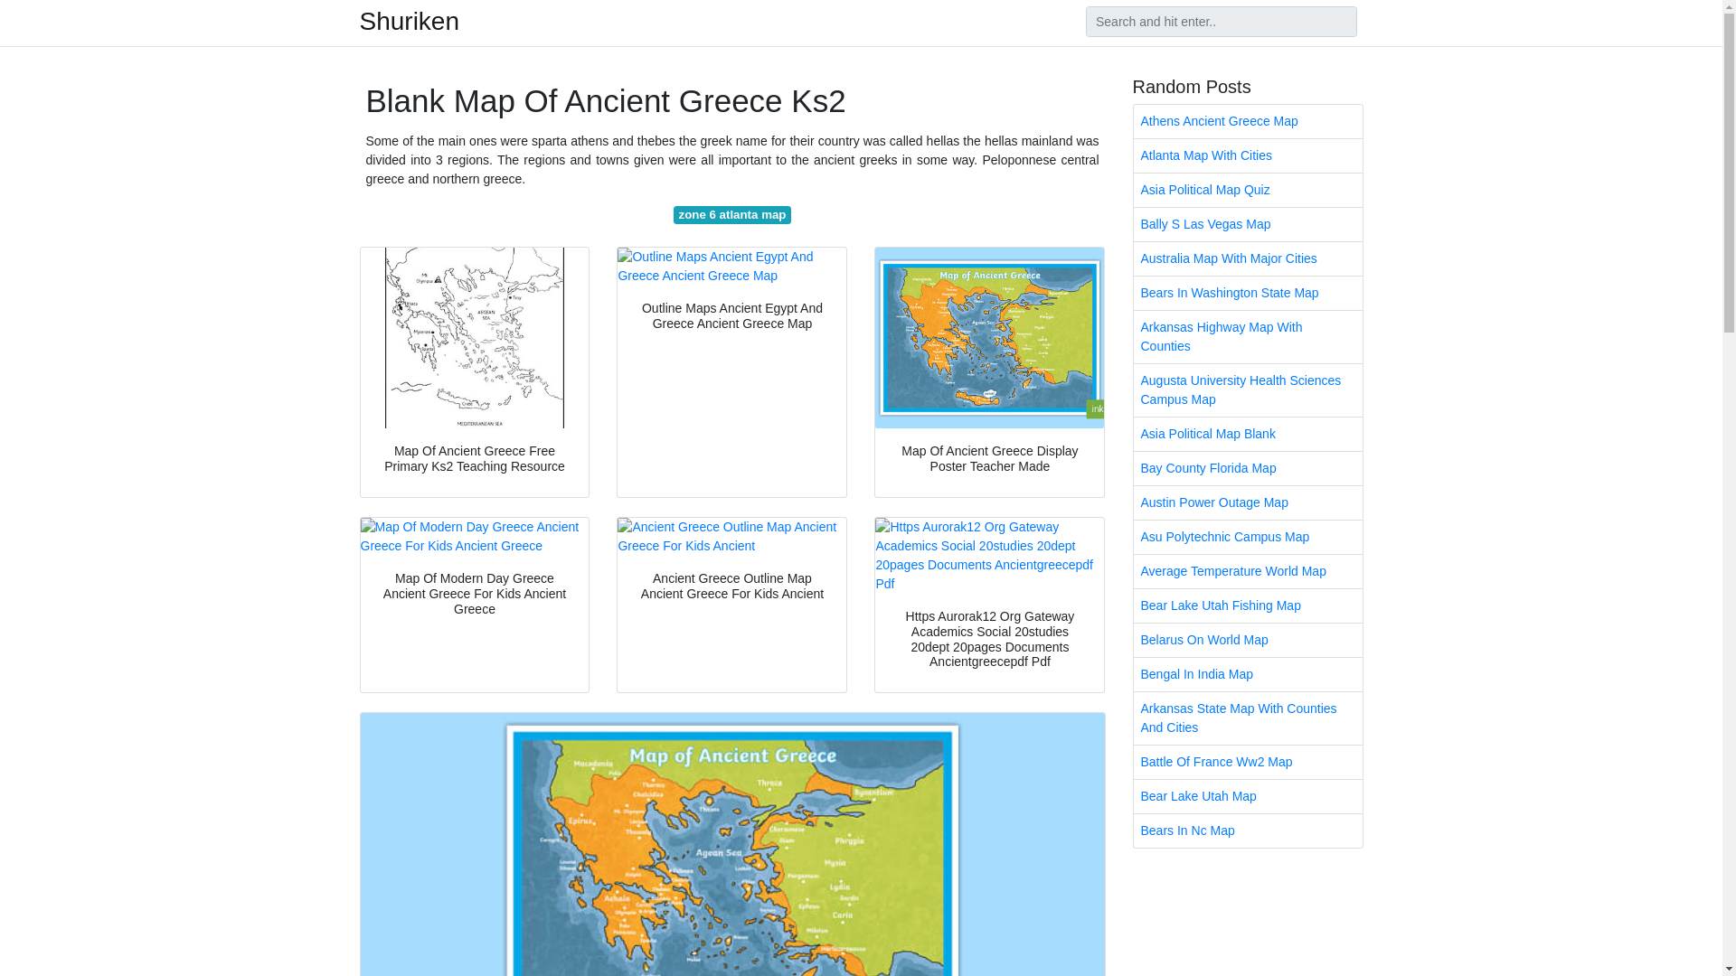 This screenshot has width=1736, height=976. Describe the element at coordinates (1248, 674) in the screenshot. I see `Bengal In India Map` at that location.